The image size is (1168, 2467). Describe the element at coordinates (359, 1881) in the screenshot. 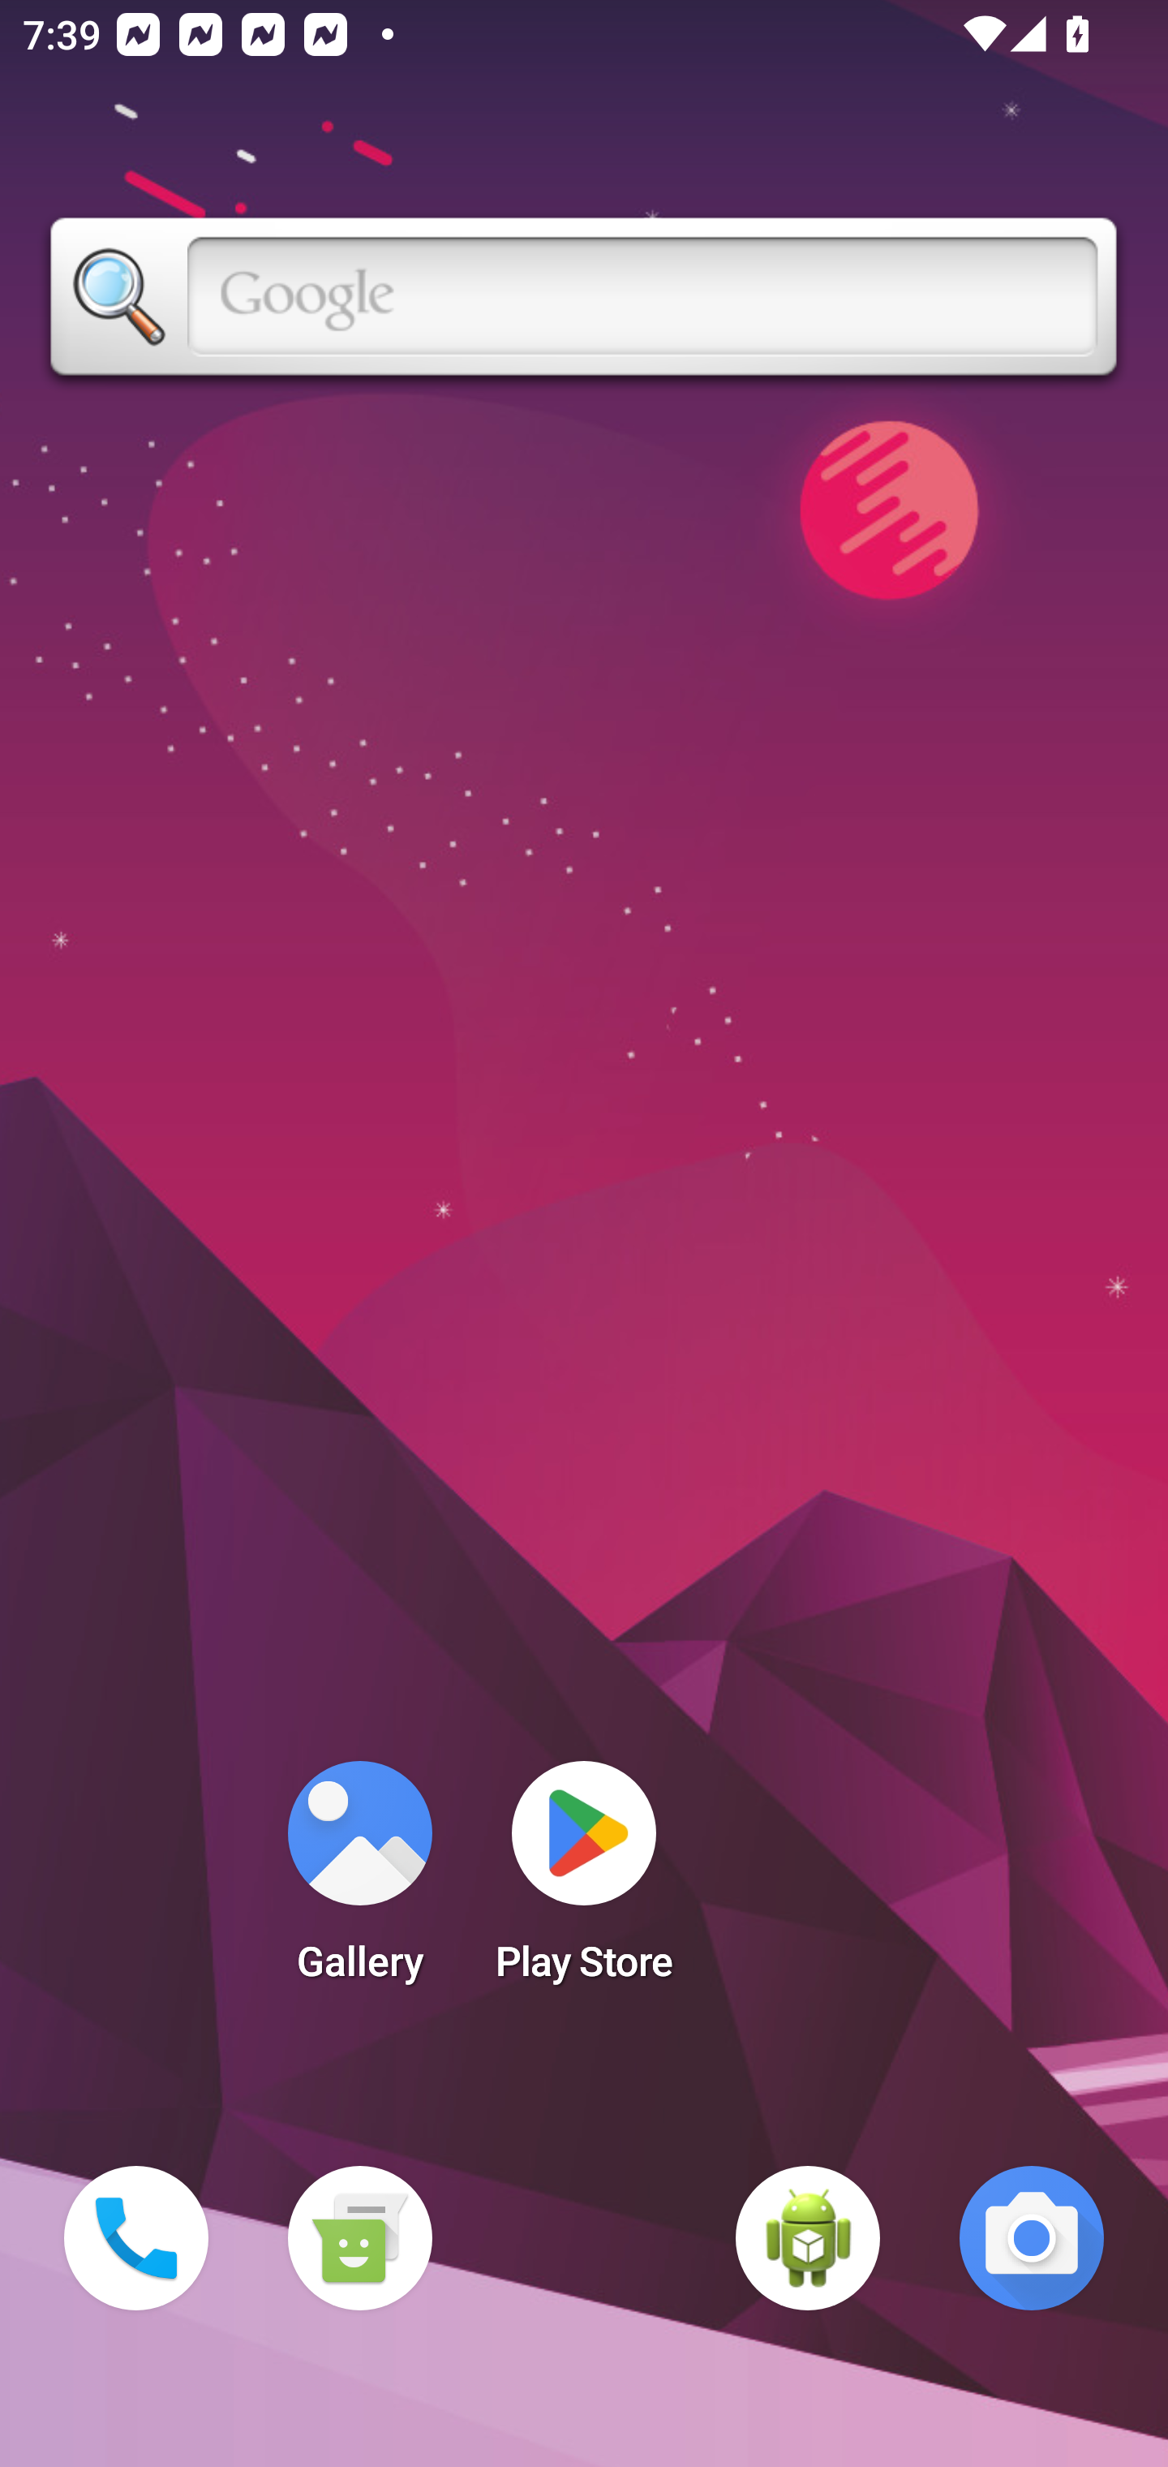

I see `Gallery` at that location.